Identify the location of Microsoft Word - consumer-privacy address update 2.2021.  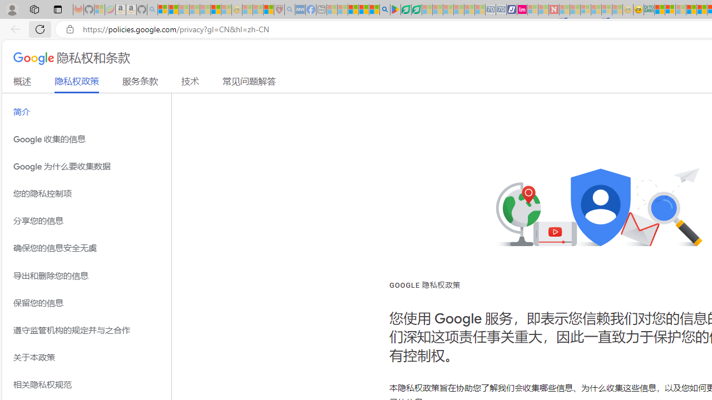
(416, 10).